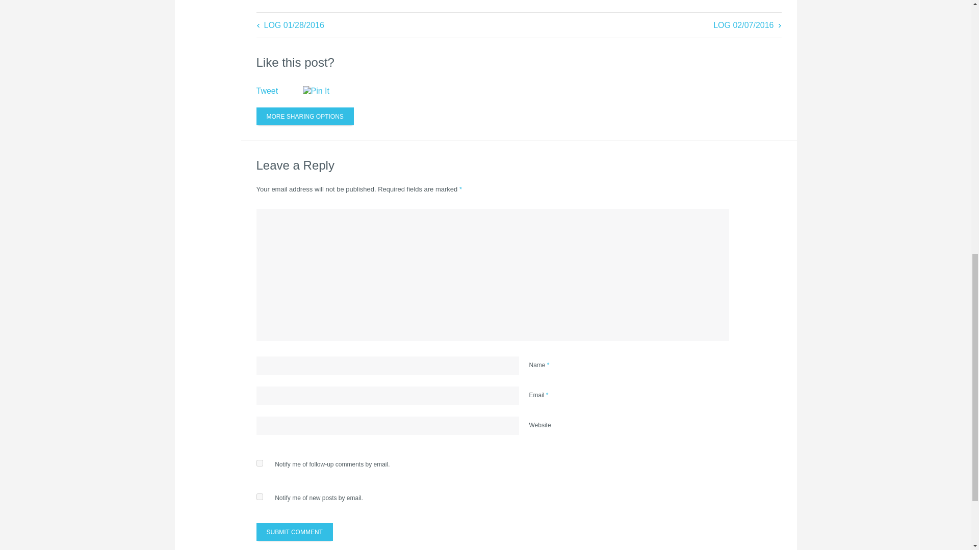  Describe the element at coordinates (304, 116) in the screenshot. I see `MORE SHARING OPTIONS` at that location.